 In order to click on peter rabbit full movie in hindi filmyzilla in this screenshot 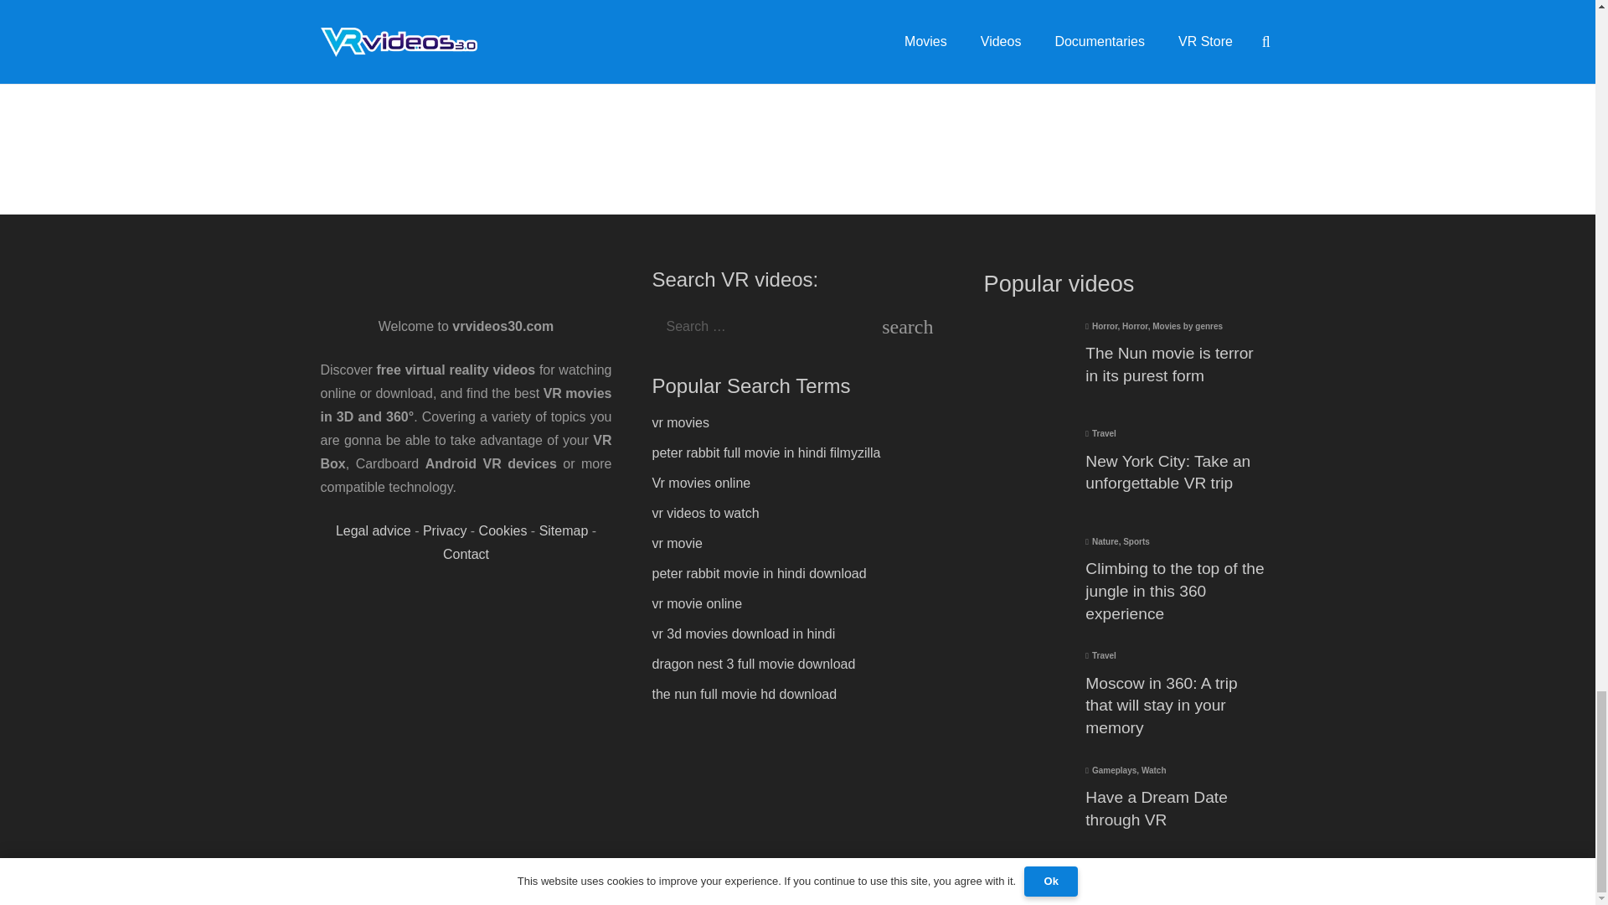, I will do `click(765, 452)`.